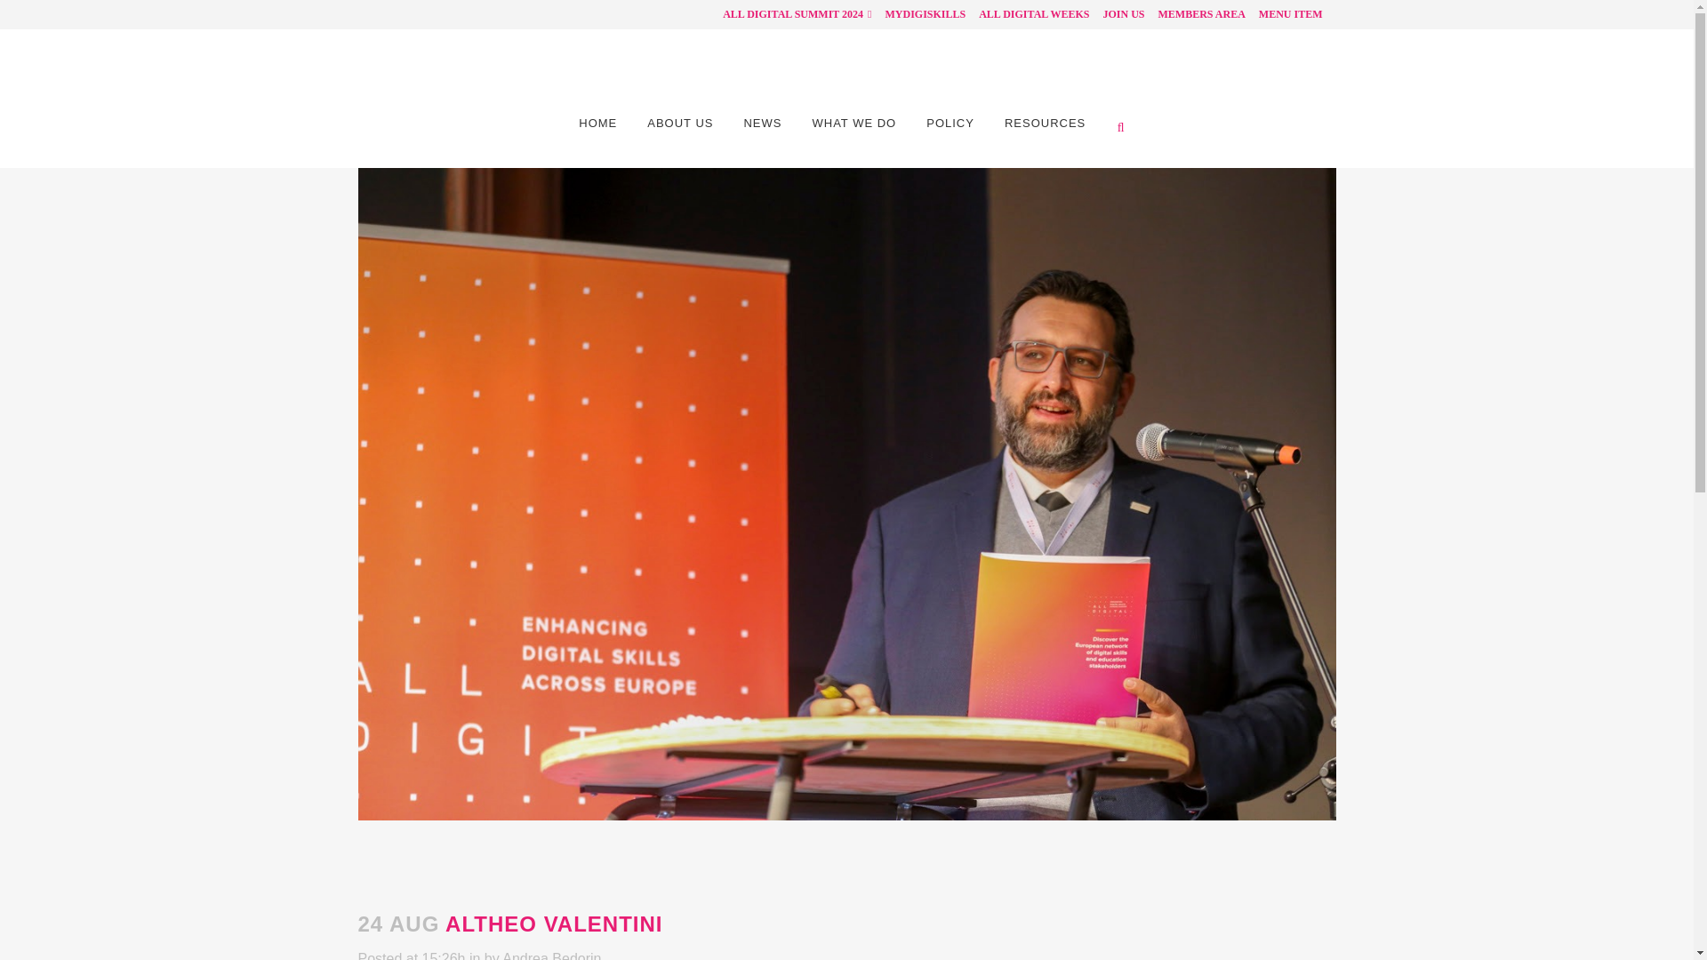 This screenshot has width=1707, height=960. What do you see at coordinates (1284, 14) in the screenshot?
I see `MENU ITEM` at bounding box center [1284, 14].